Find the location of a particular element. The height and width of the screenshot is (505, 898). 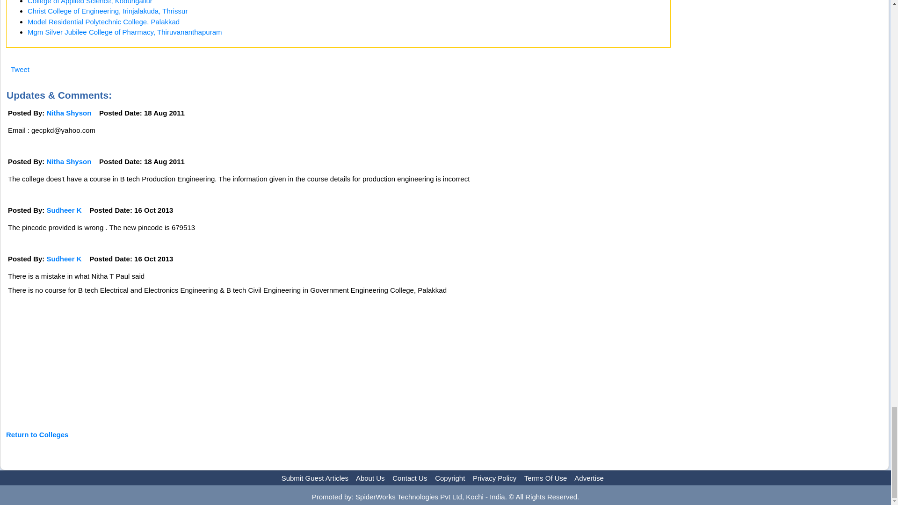

Christ College of Engineering is located at coordinates (108, 11).